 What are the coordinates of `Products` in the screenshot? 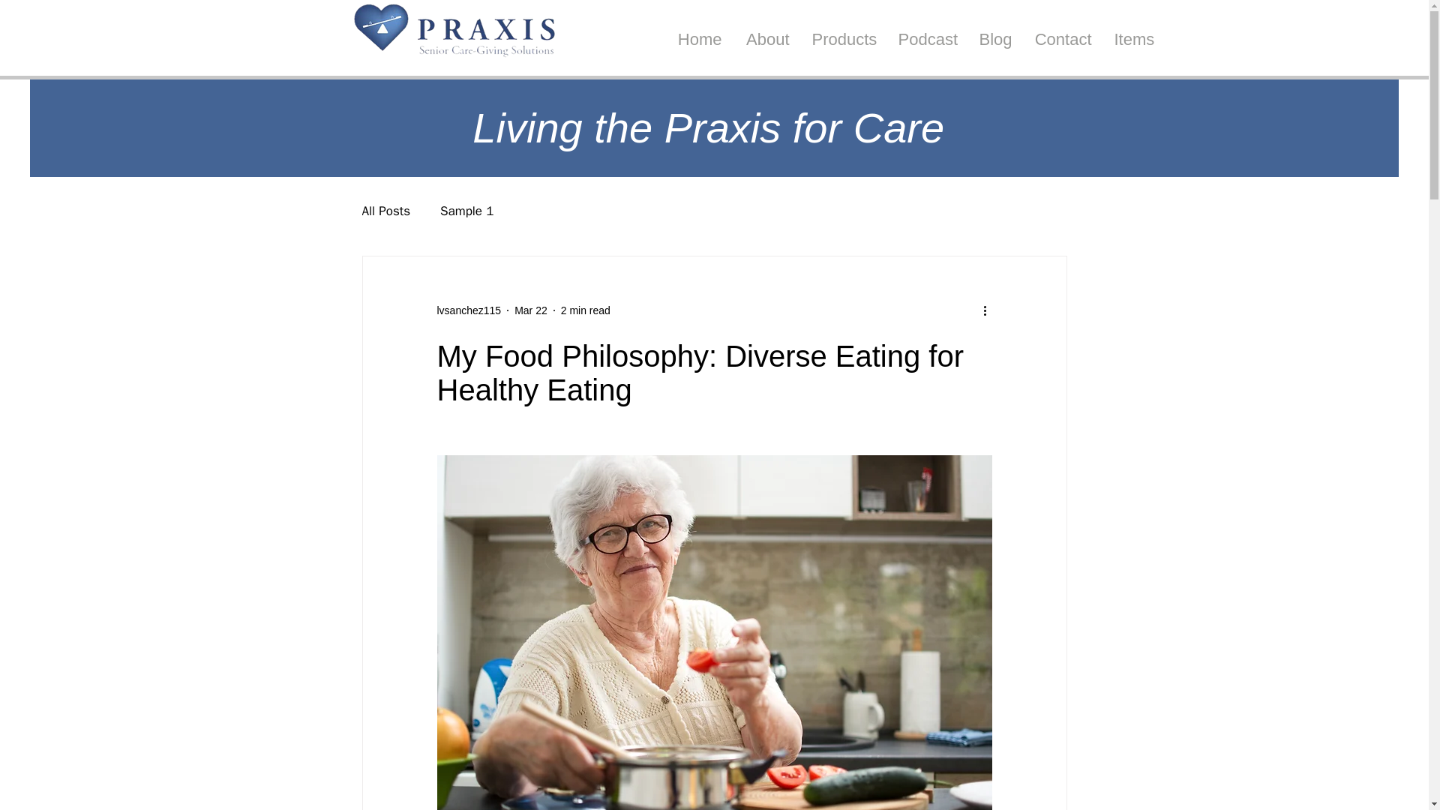 It's located at (843, 40).